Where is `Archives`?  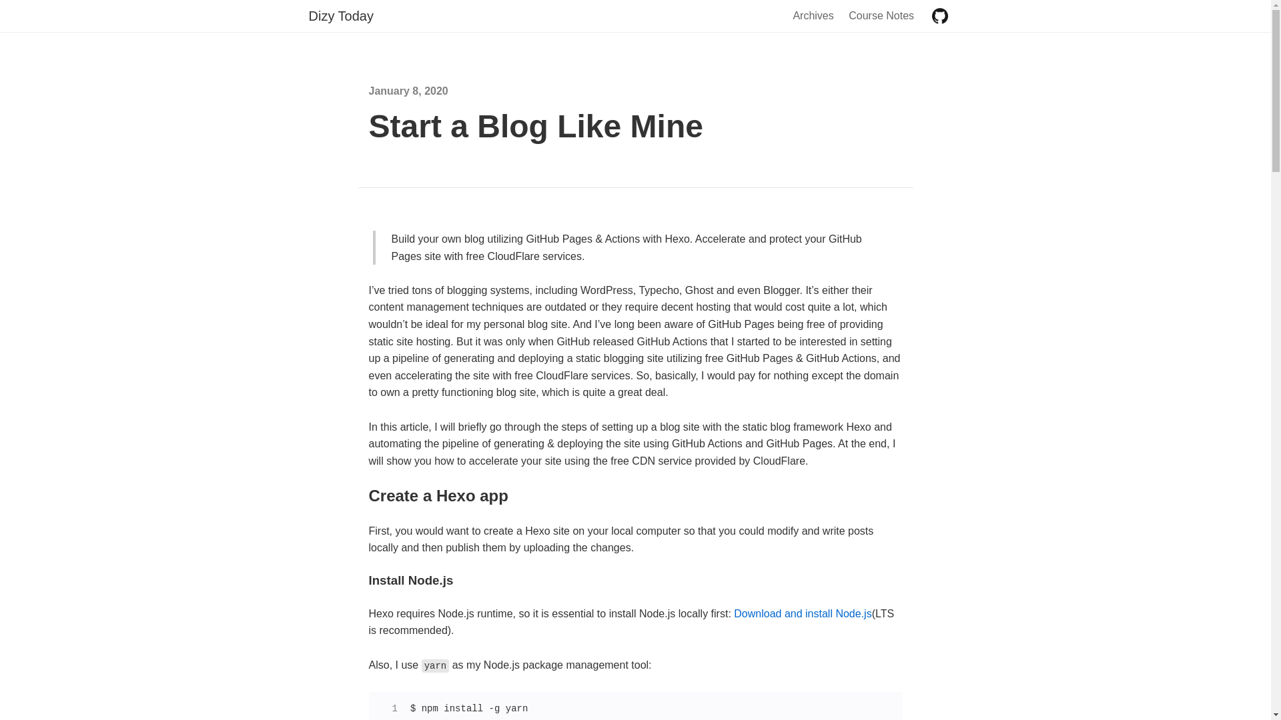
Archives is located at coordinates (813, 16).